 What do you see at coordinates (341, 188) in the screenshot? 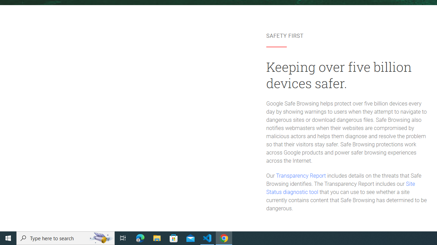
I see `Site Status diagnostic tool` at bounding box center [341, 188].